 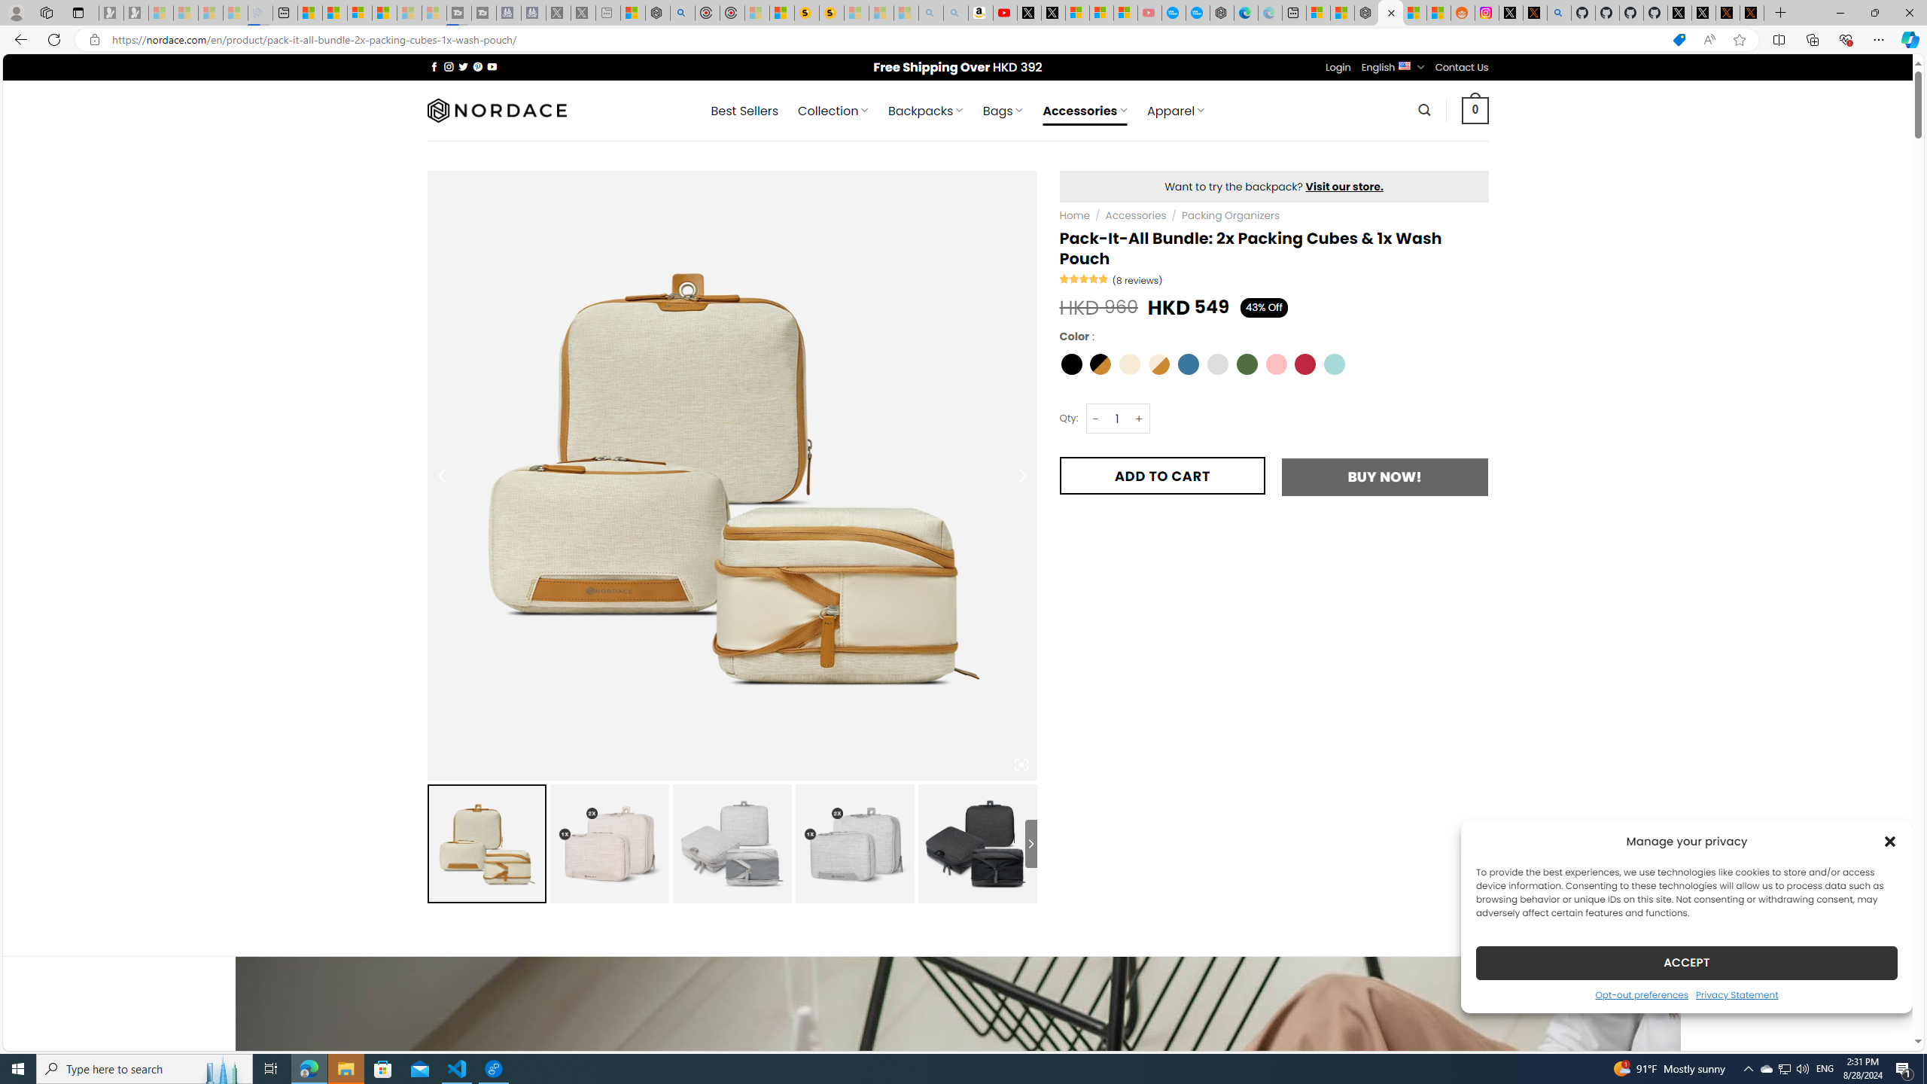 I want to click on   0  , so click(x=1475, y=110).